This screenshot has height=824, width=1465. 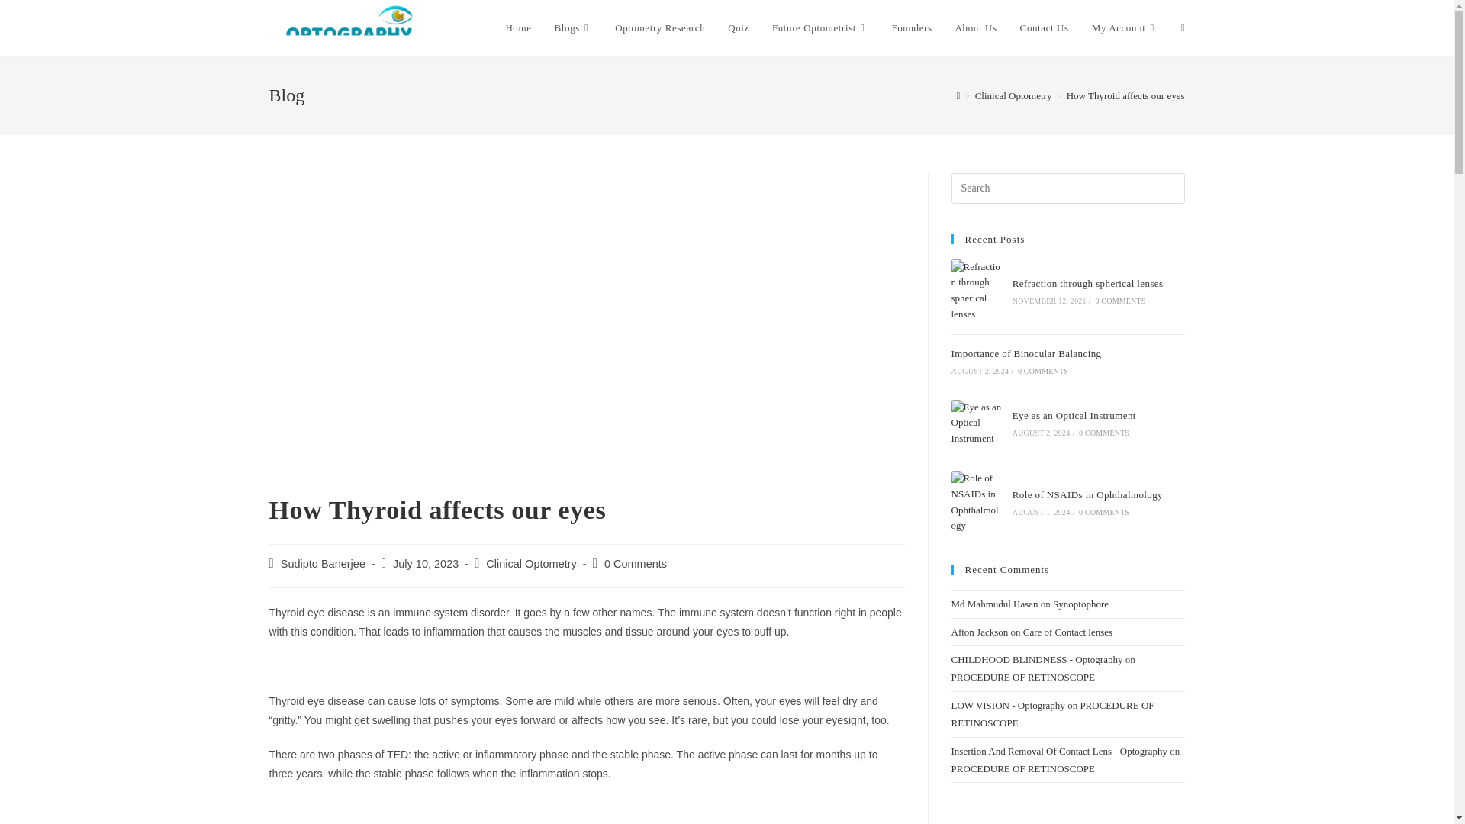 What do you see at coordinates (574, 28) in the screenshot?
I see `Blogs` at bounding box center [574, 28].